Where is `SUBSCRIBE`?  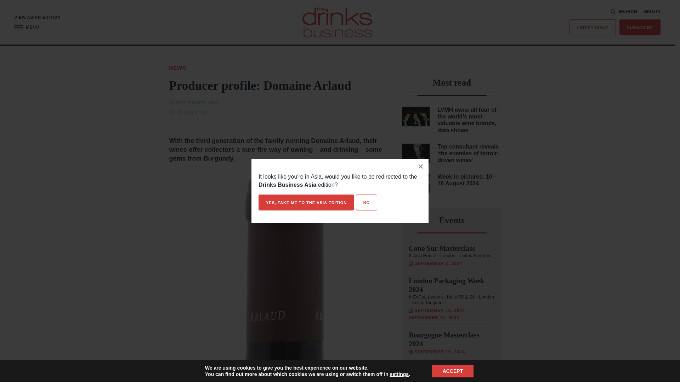
SUBSCRIBE is located at coordinates (640, 28).